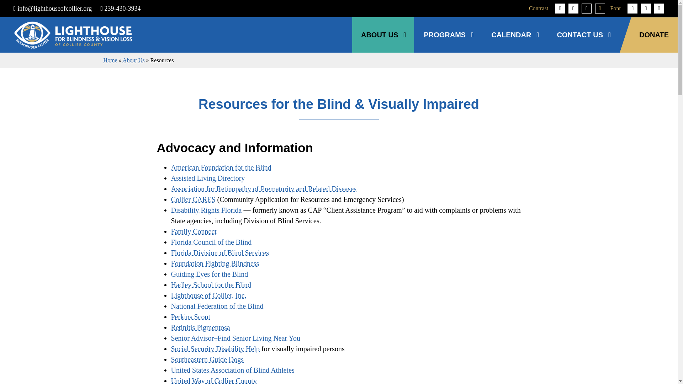 The width and height of the screenshot is (683, 384). What do you see at coordinates (120, 9) in the screenshot?
I see `239-430-3934` at bounding box center [120, 9].